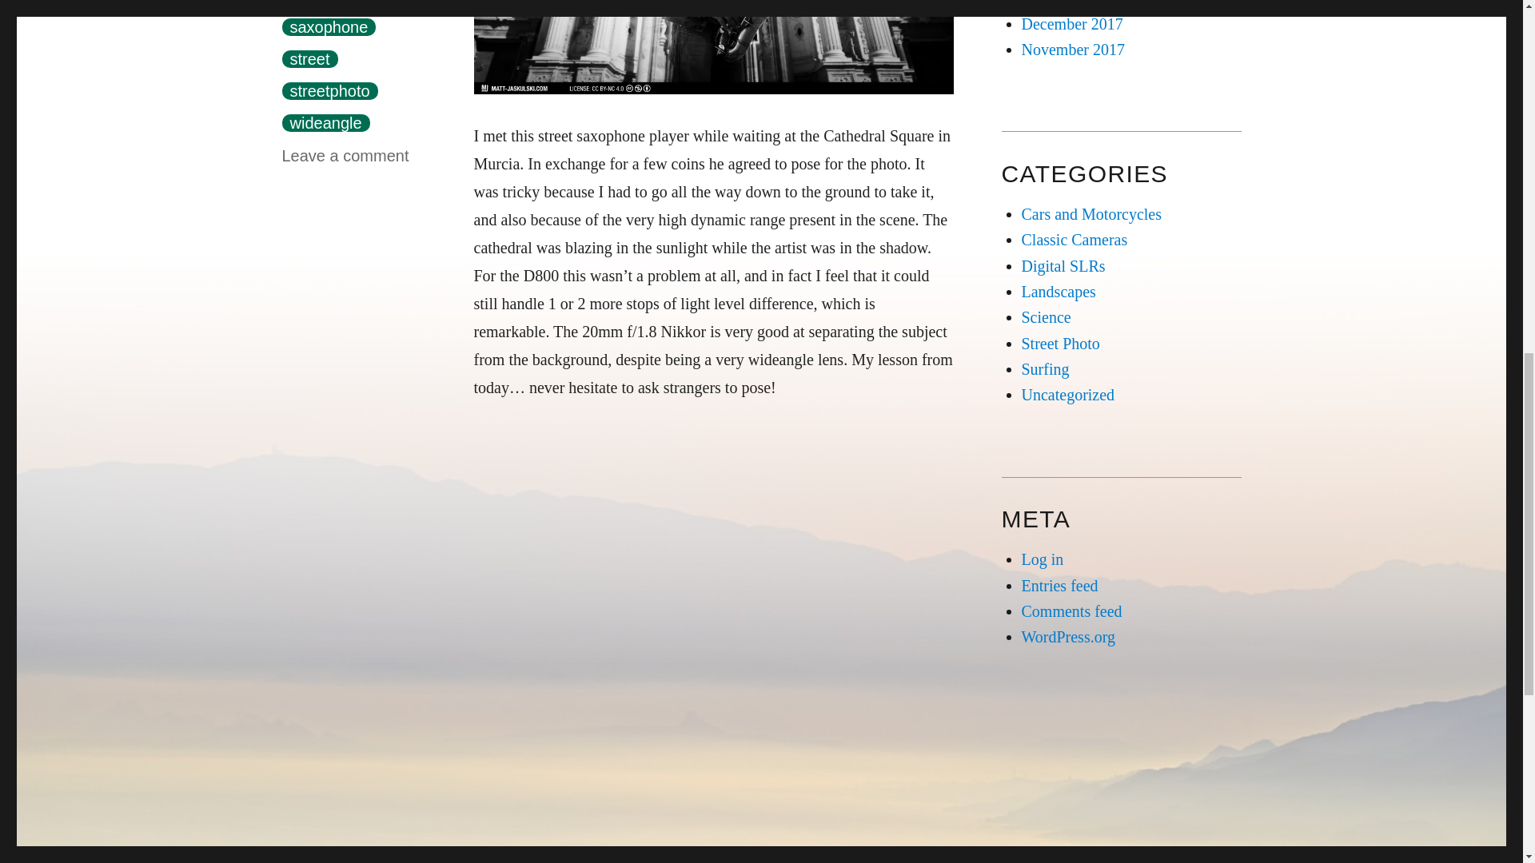  What do you see at coordinates (325, 123) in the screenshot?
I see `wideangle` at bounding box center [325, 123].